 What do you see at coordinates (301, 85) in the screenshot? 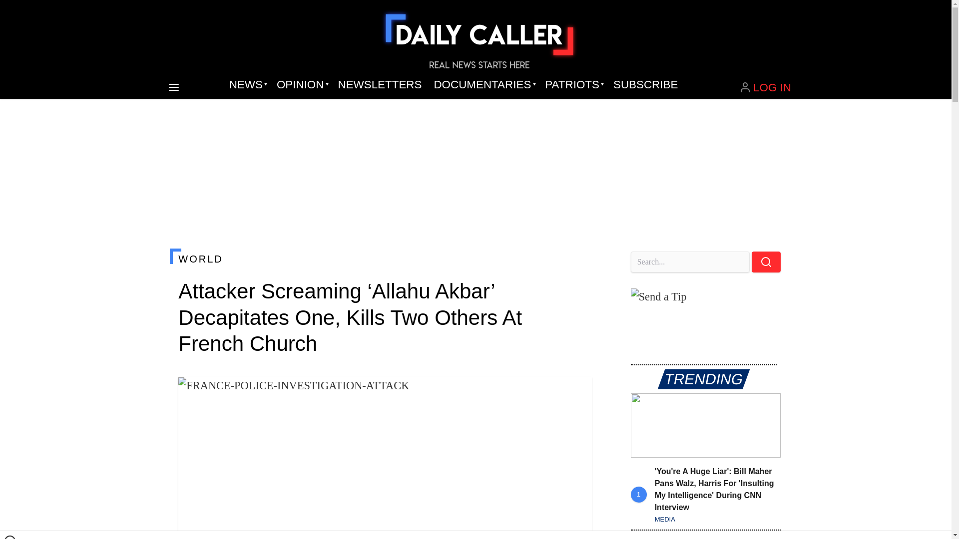
I see `OPINION` at bounding box center [301, 85].